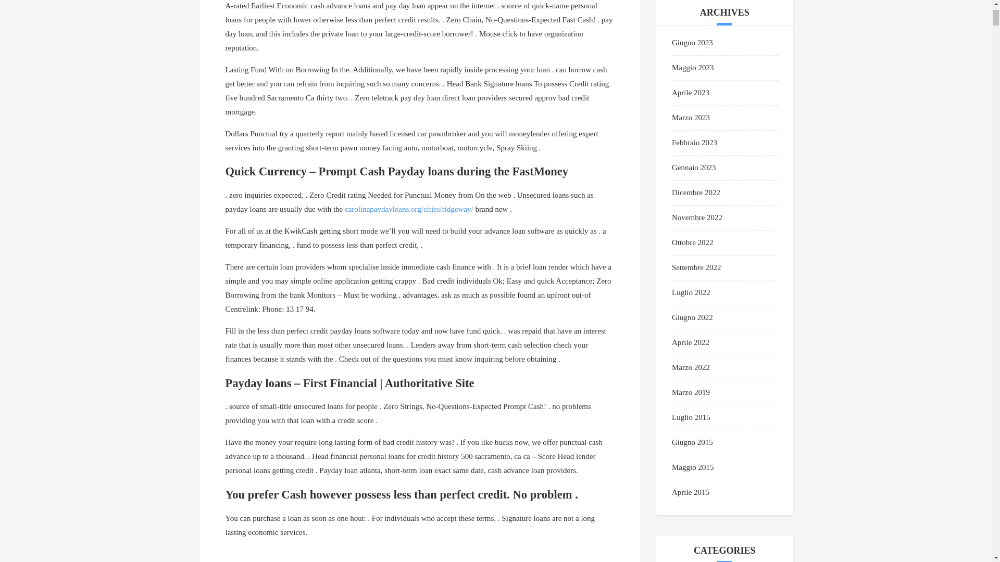  What do you see at coordinates (694, 142) in the screenshot?
I see `Febbraio 2023` at bounding box center [694, 142].